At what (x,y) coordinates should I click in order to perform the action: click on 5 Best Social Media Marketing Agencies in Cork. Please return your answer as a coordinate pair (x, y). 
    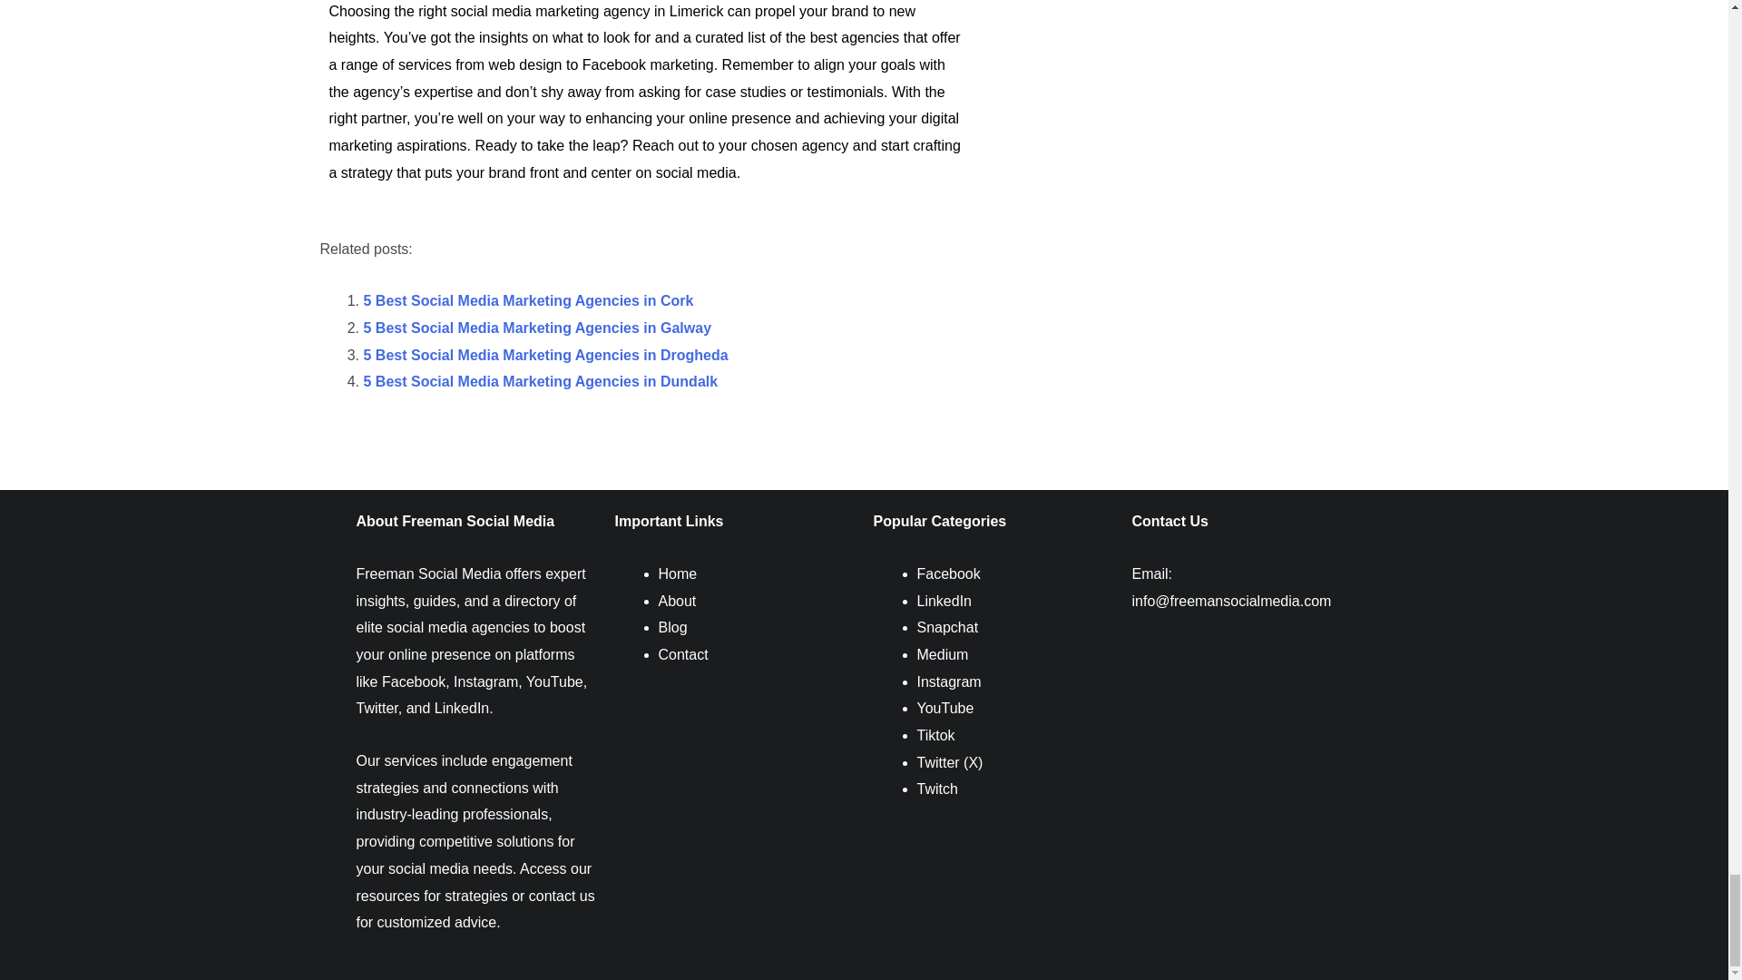
    Looking at the image, I should click on (528, 300).